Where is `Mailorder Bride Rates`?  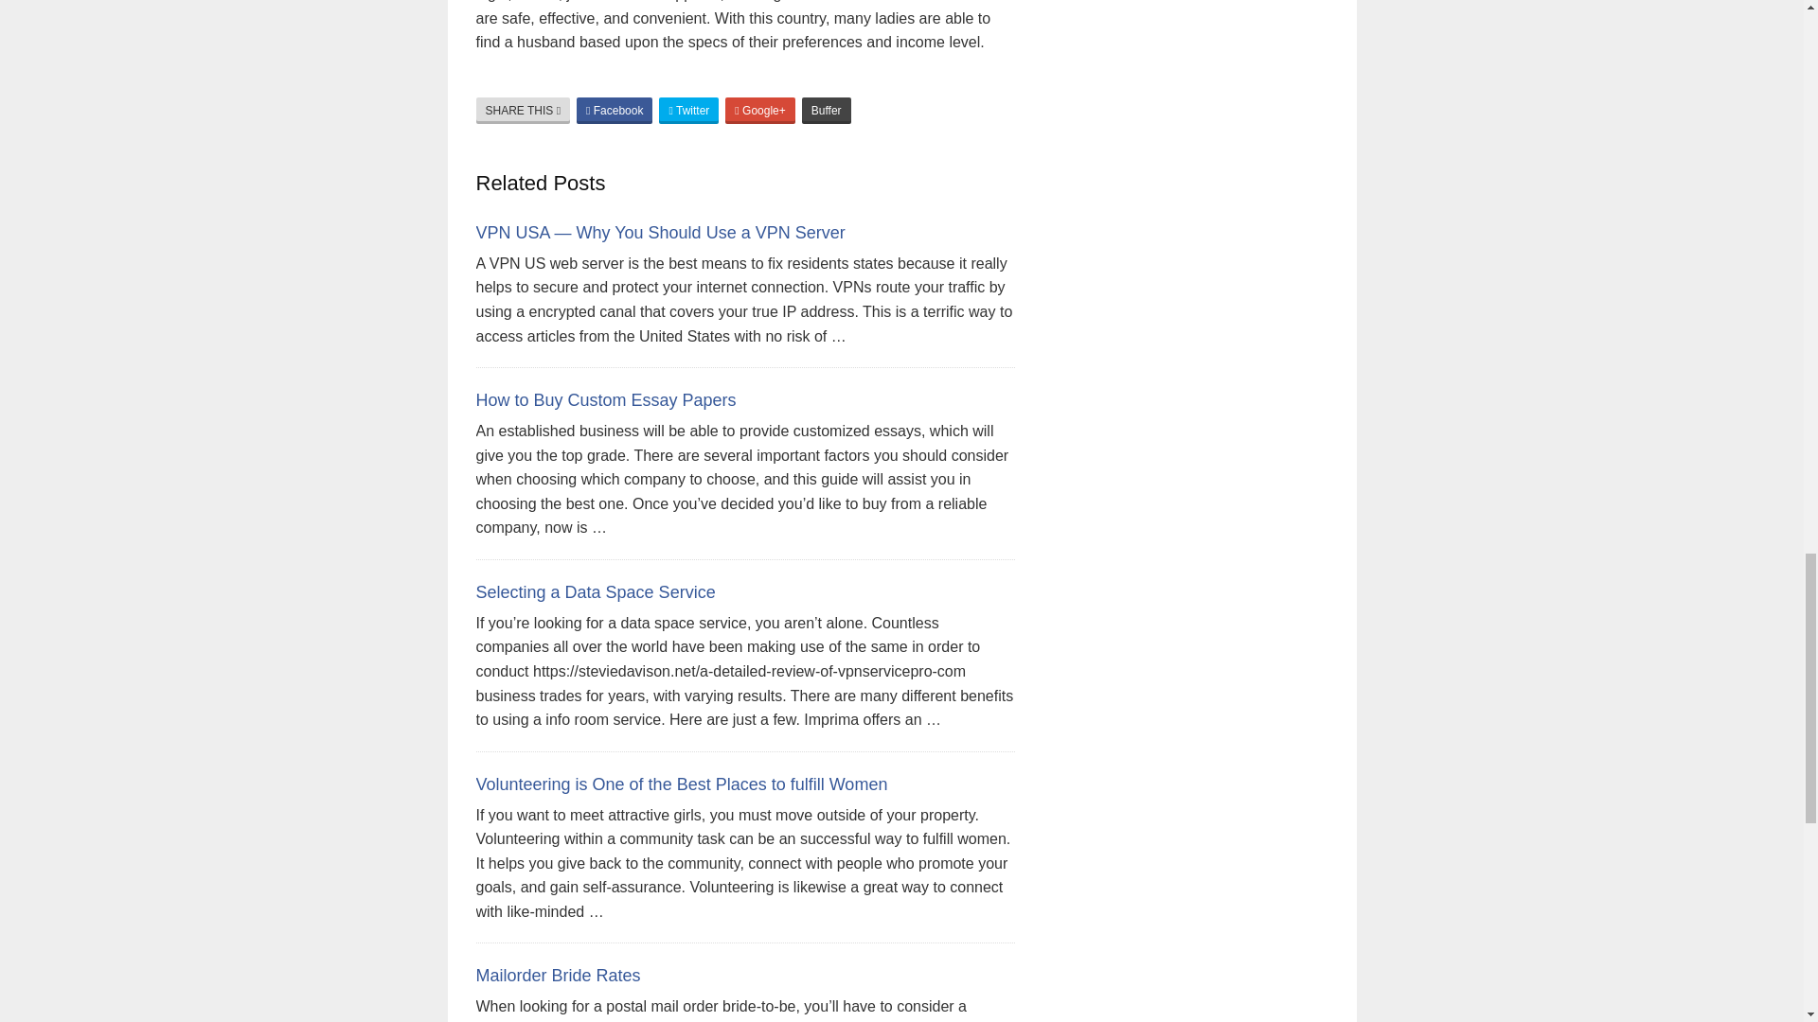 Mailorder Bride Rates is located at coordinates (557, 975).